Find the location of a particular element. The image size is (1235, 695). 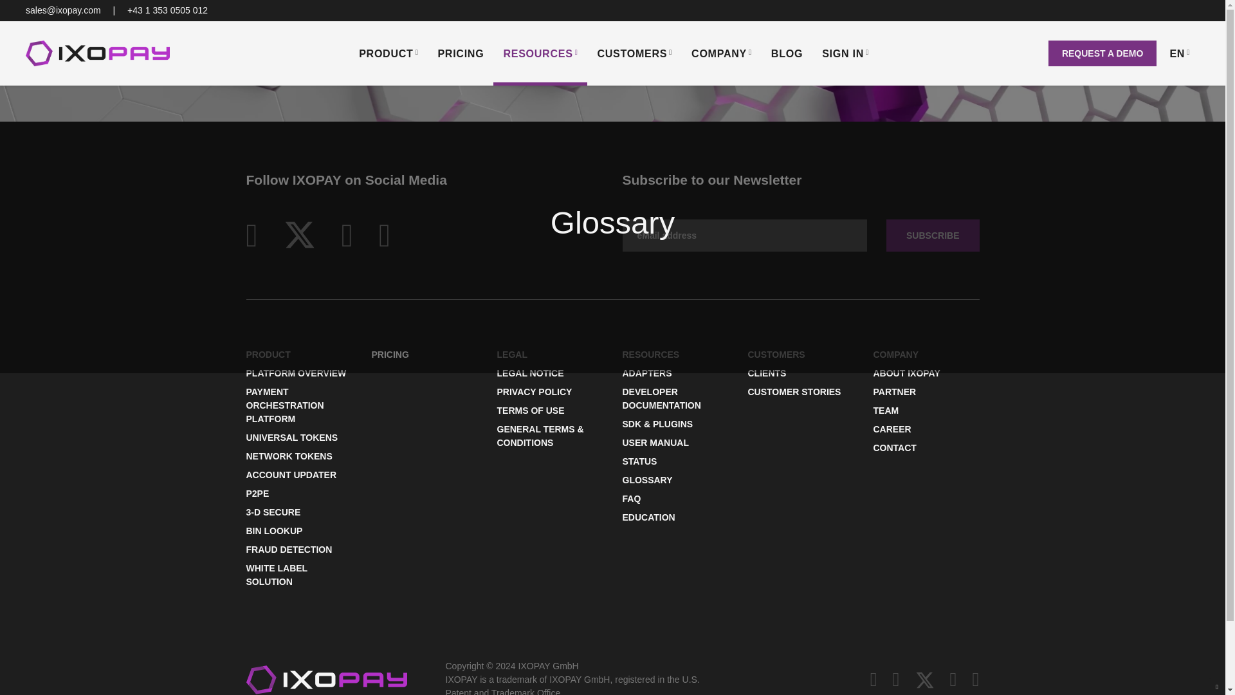

IXOPAY is located at coordinates (104, 53).